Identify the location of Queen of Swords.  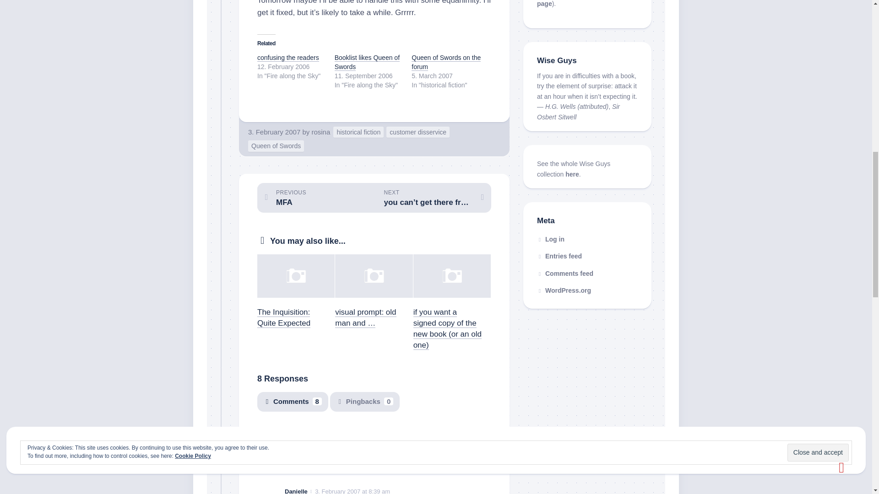
(351, 432).